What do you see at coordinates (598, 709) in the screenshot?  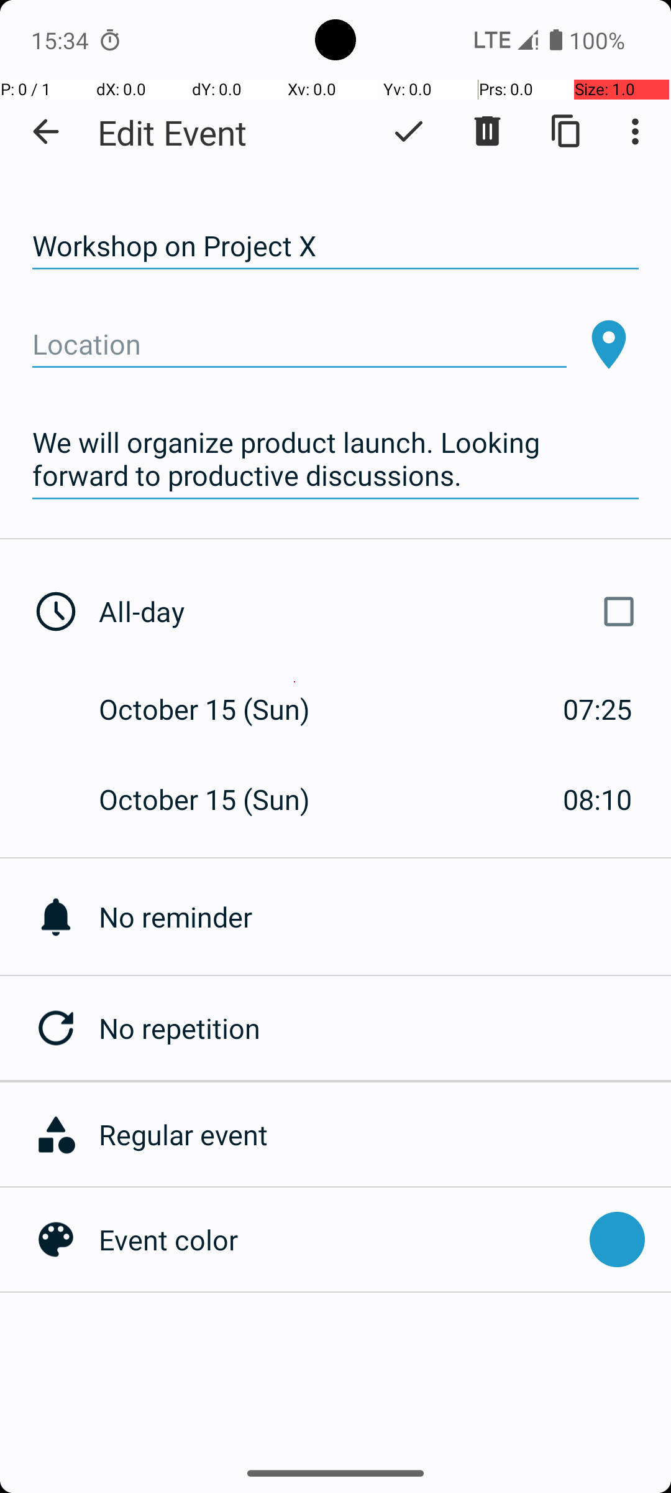 I see `07:25` at bounding box center [598, 709].